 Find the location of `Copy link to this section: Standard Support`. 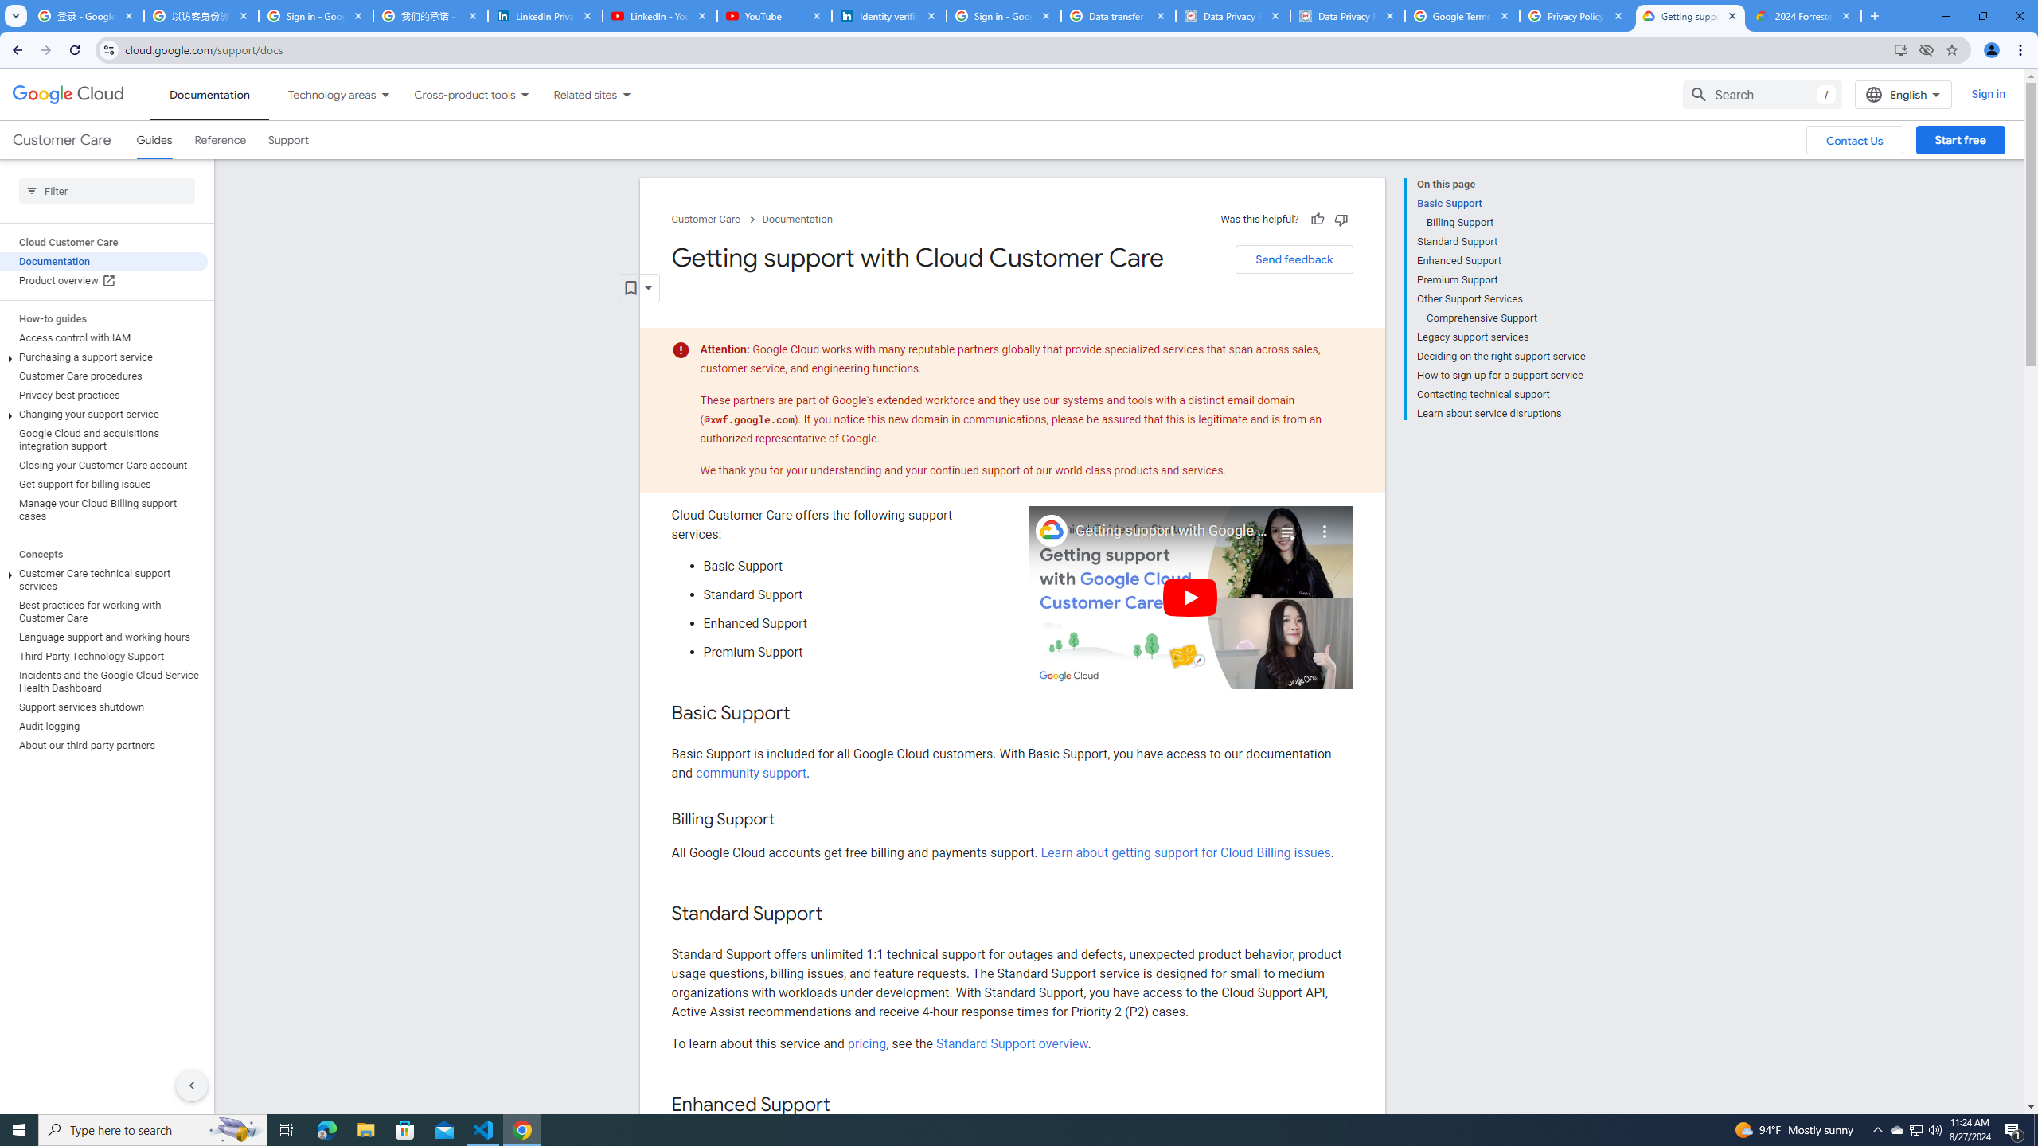

Copy link to this section: Standard Support is located at coordinates (839, 915).